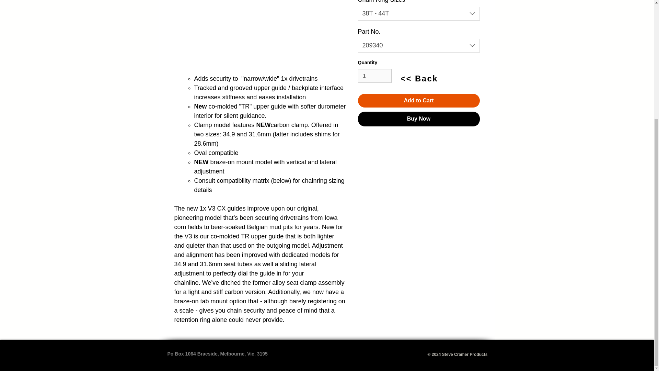 This screenshot has width=659, height=371. Describe the element at coordinates (374, 76) in the screenshot. I see `1` at that location.